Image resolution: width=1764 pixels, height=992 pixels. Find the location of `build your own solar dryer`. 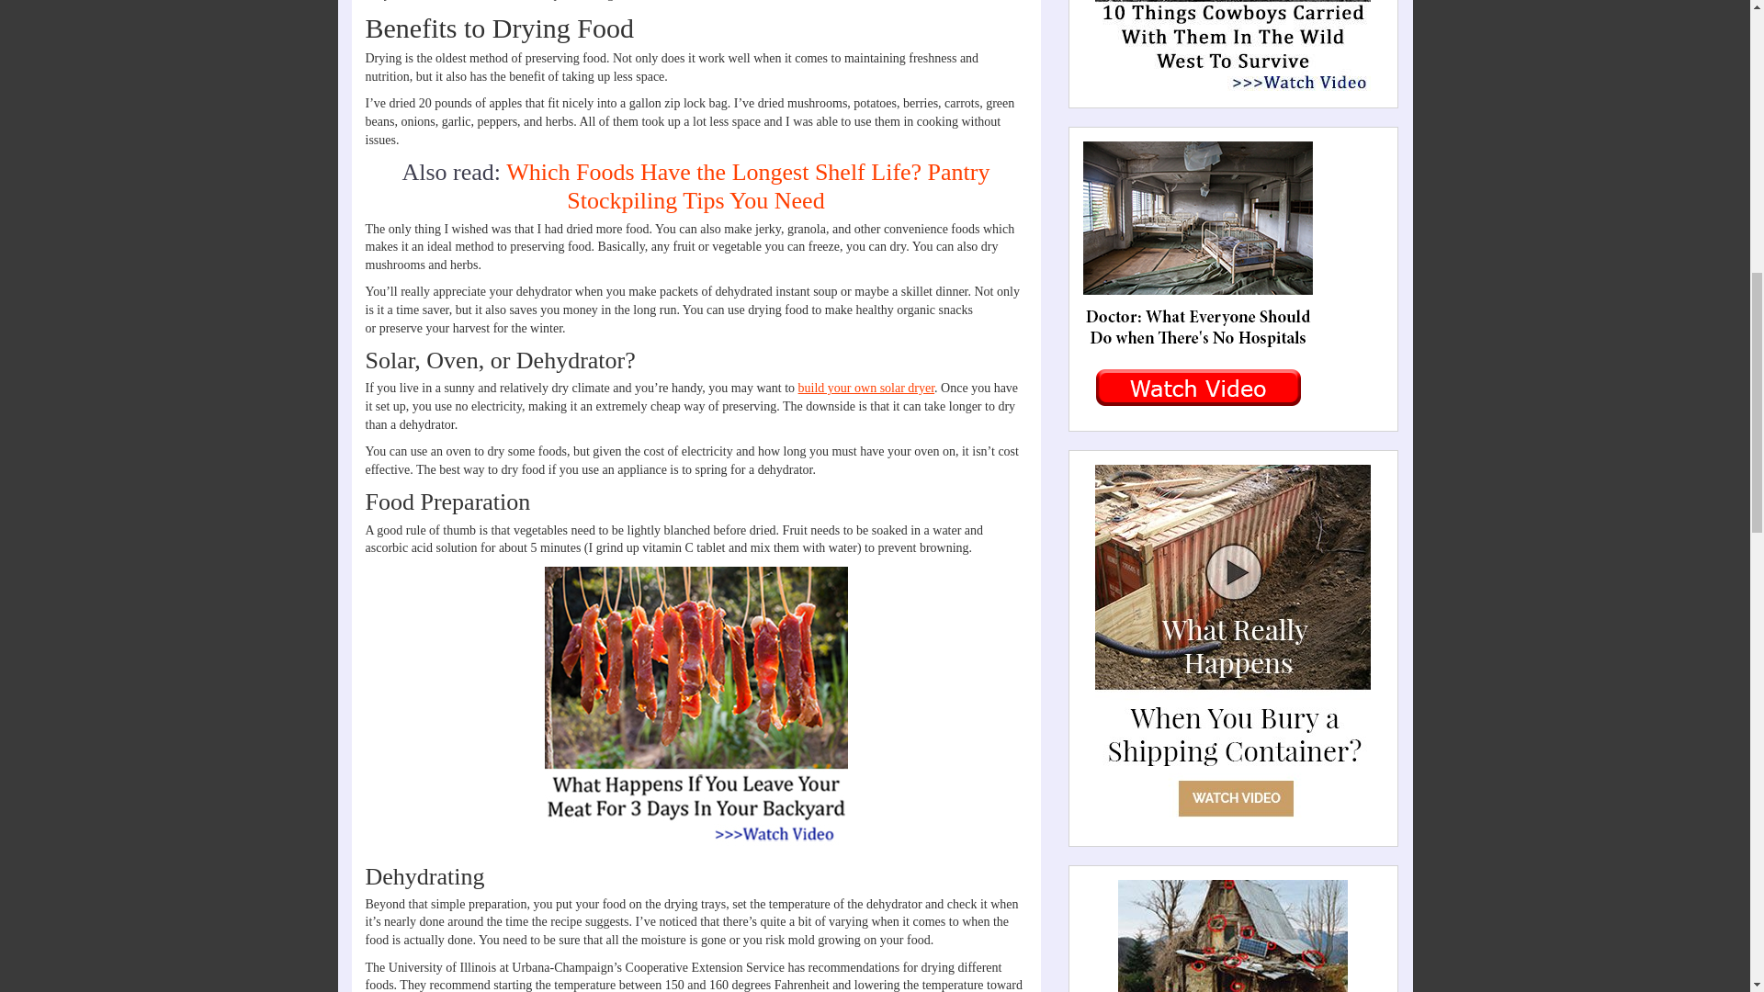

build your own solar dryer is located at coordinates (866, 388).